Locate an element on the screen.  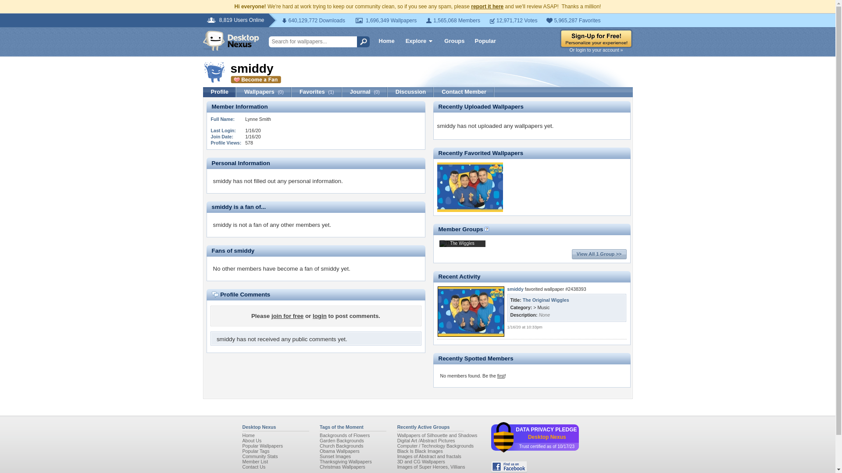
login is located at coordinates (319, 316).